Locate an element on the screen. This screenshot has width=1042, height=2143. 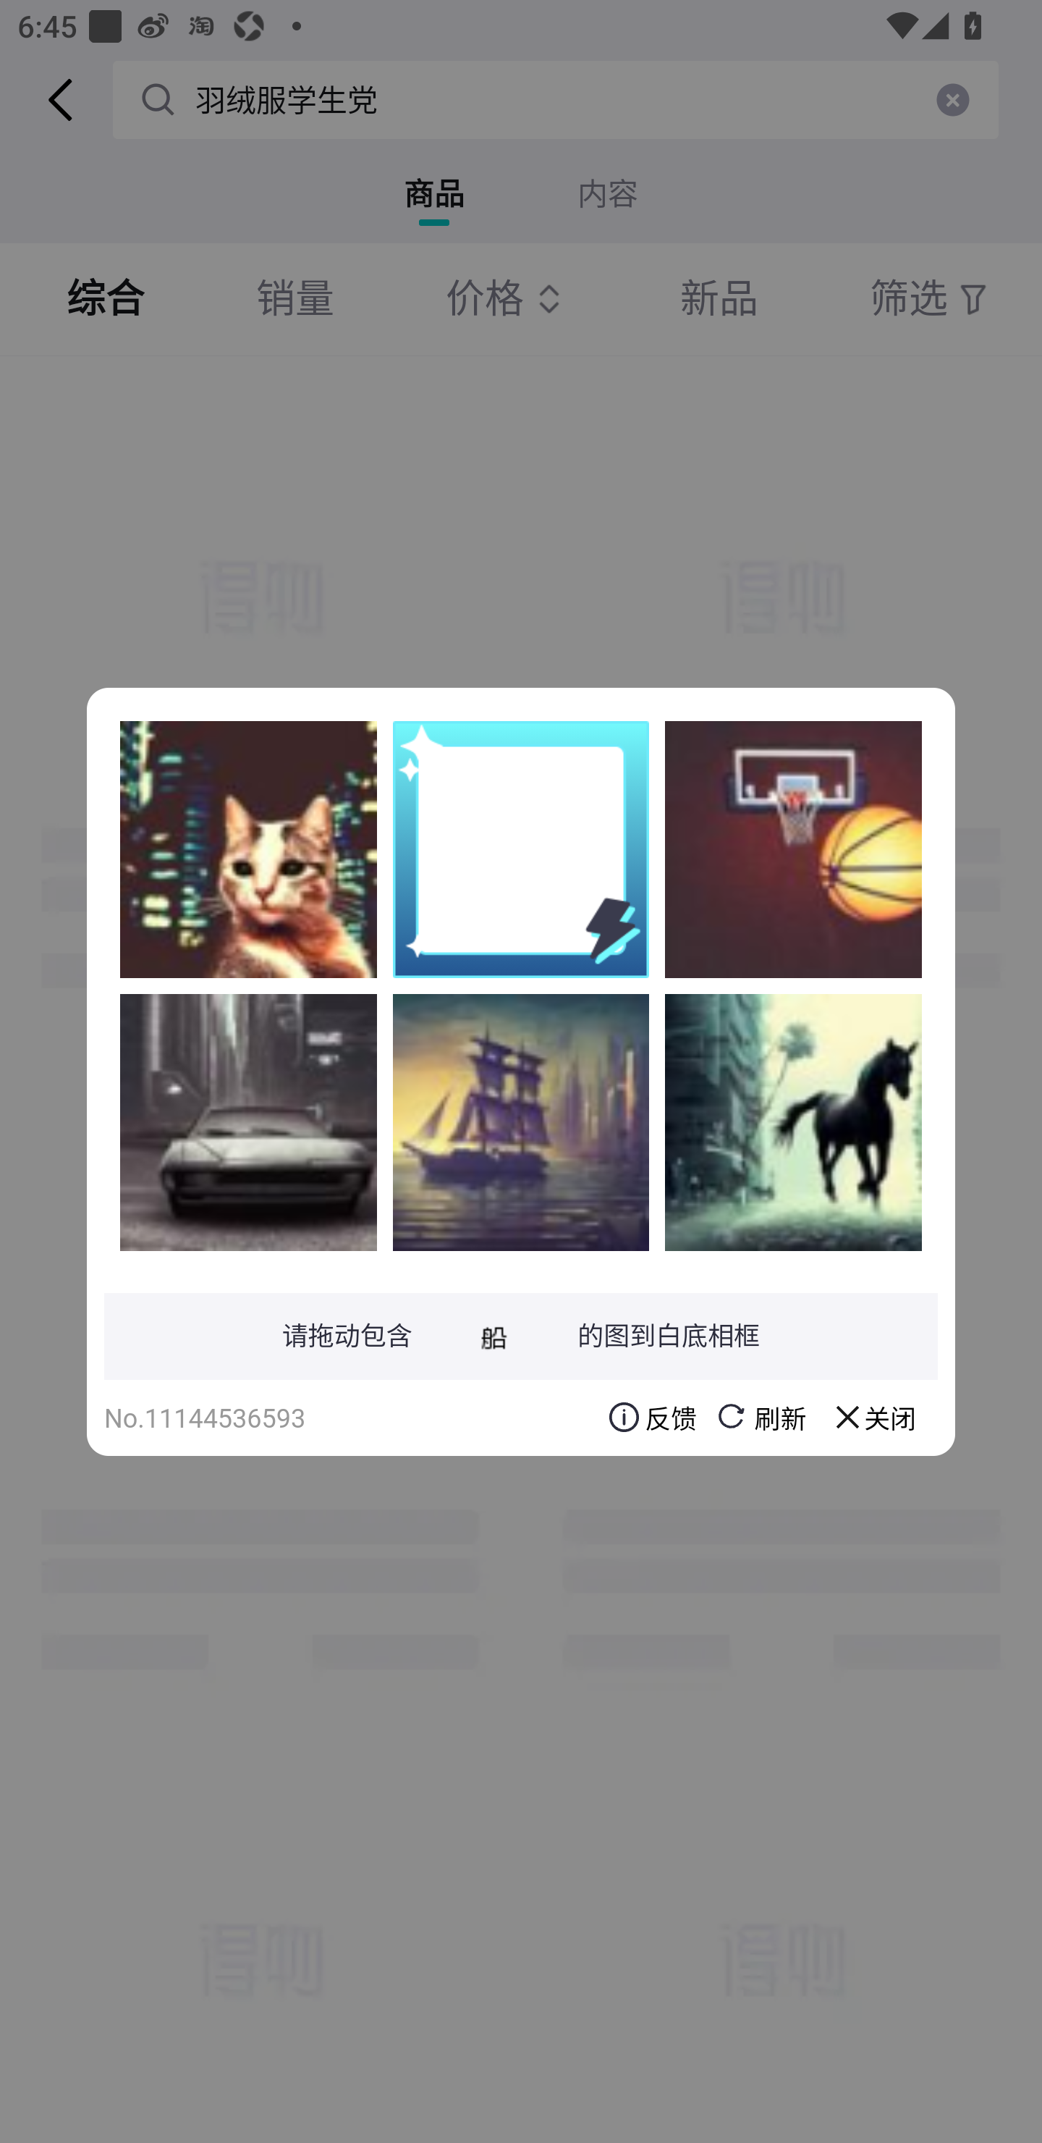
tu6YjzlTMt5m4KCdz is located at coordinates (793, 1121).